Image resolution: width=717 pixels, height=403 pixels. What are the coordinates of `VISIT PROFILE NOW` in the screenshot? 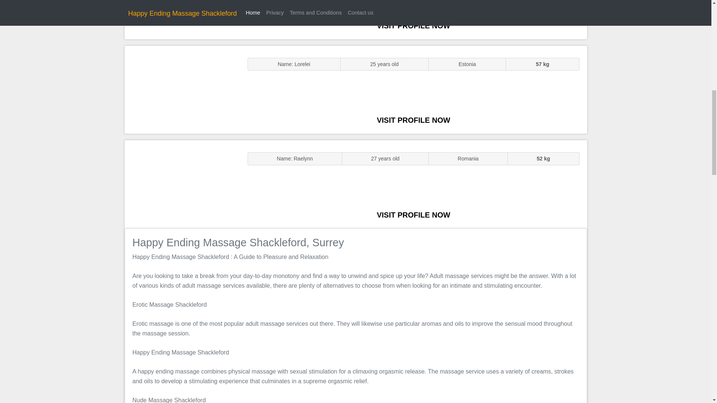 It's located at (413, 215).